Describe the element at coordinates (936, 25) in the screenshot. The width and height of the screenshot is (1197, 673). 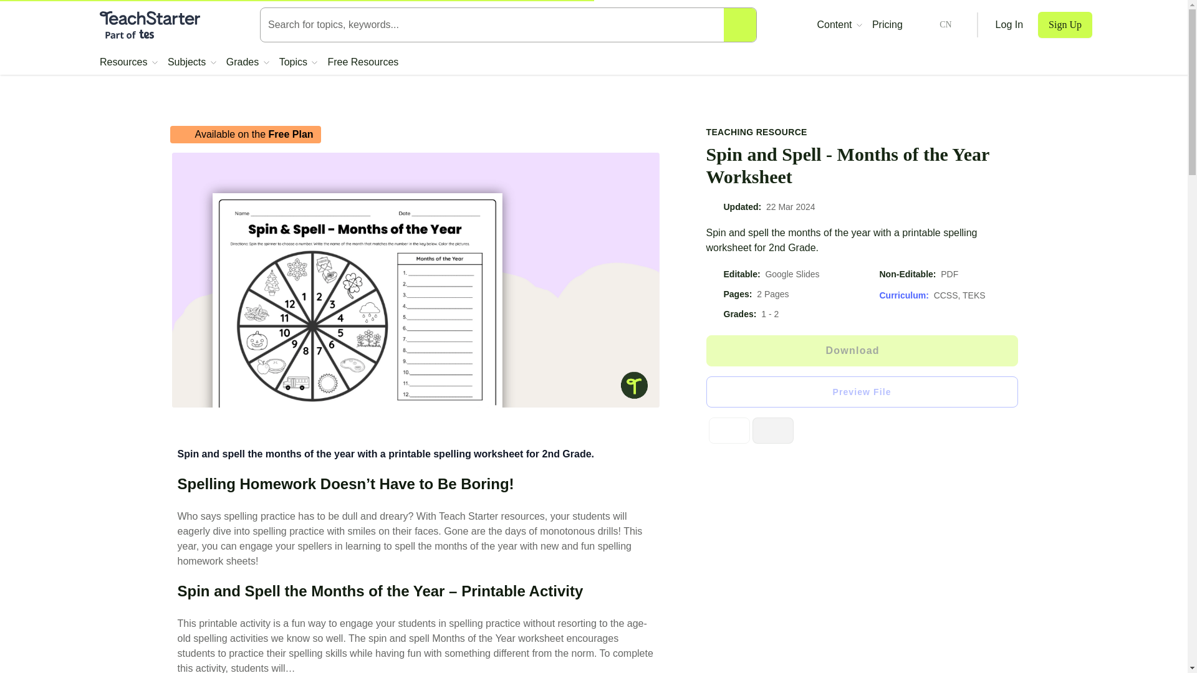
I see `CN` at that location.